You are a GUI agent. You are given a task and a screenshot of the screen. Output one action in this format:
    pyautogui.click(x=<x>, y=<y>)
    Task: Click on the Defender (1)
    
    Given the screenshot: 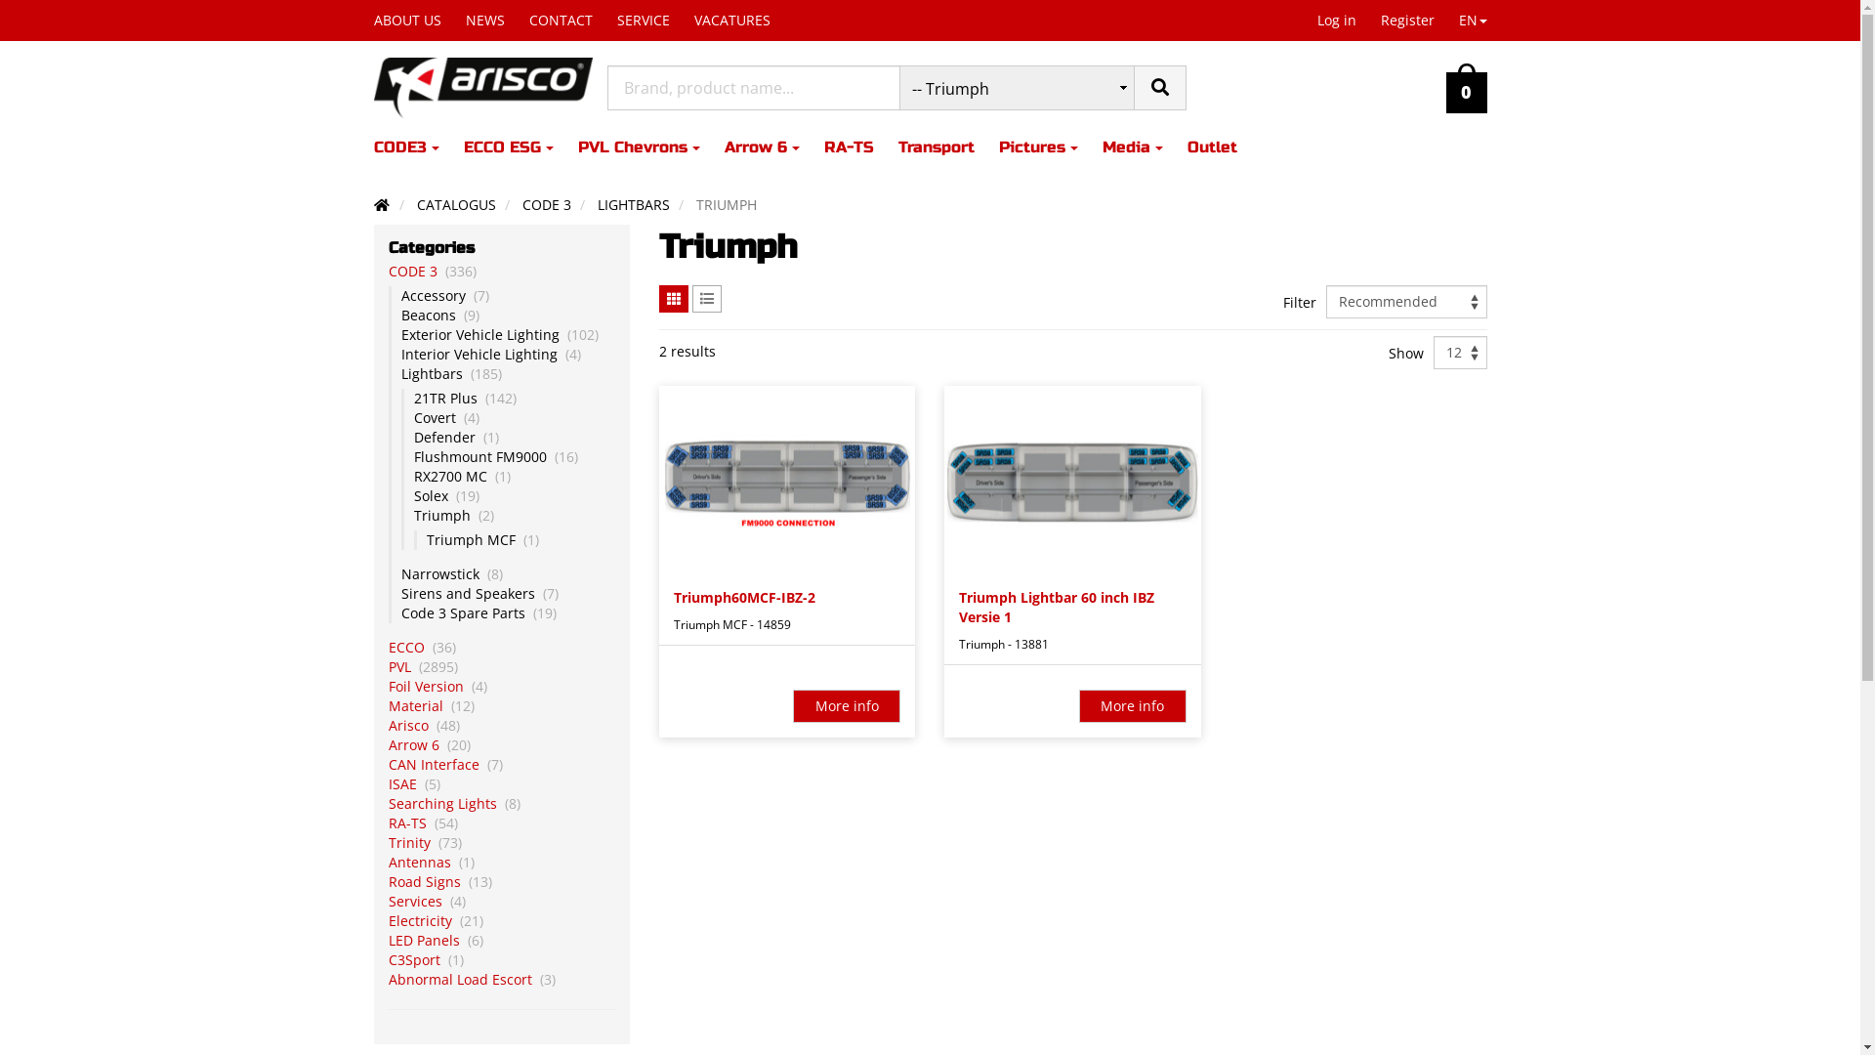 What is the action you would take?
    pyautogui.click(x=516, y=438)
    